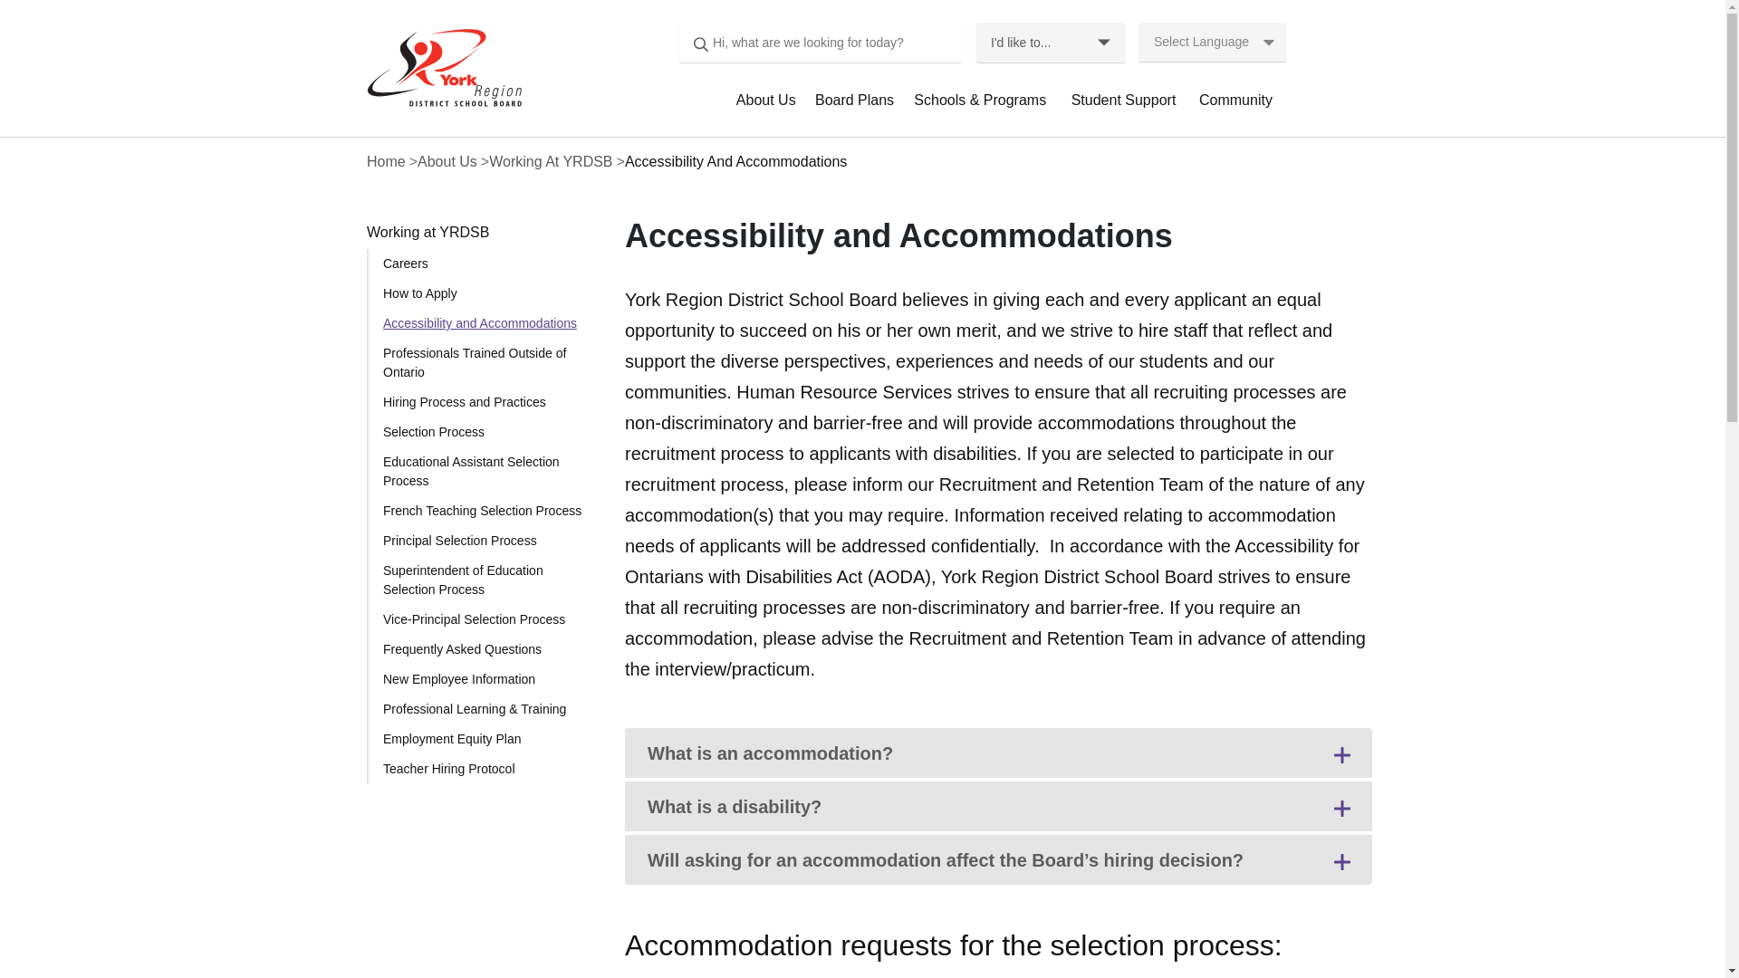 This screenshot has width=1739, height=978. I want to click on About Us, so click(768, 109).